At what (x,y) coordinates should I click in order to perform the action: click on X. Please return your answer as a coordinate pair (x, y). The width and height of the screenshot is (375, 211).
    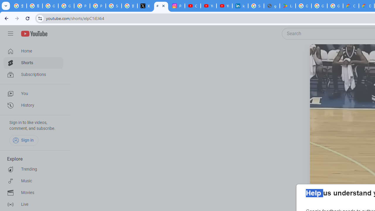
    Looking at the image, I should click on (145, 6).